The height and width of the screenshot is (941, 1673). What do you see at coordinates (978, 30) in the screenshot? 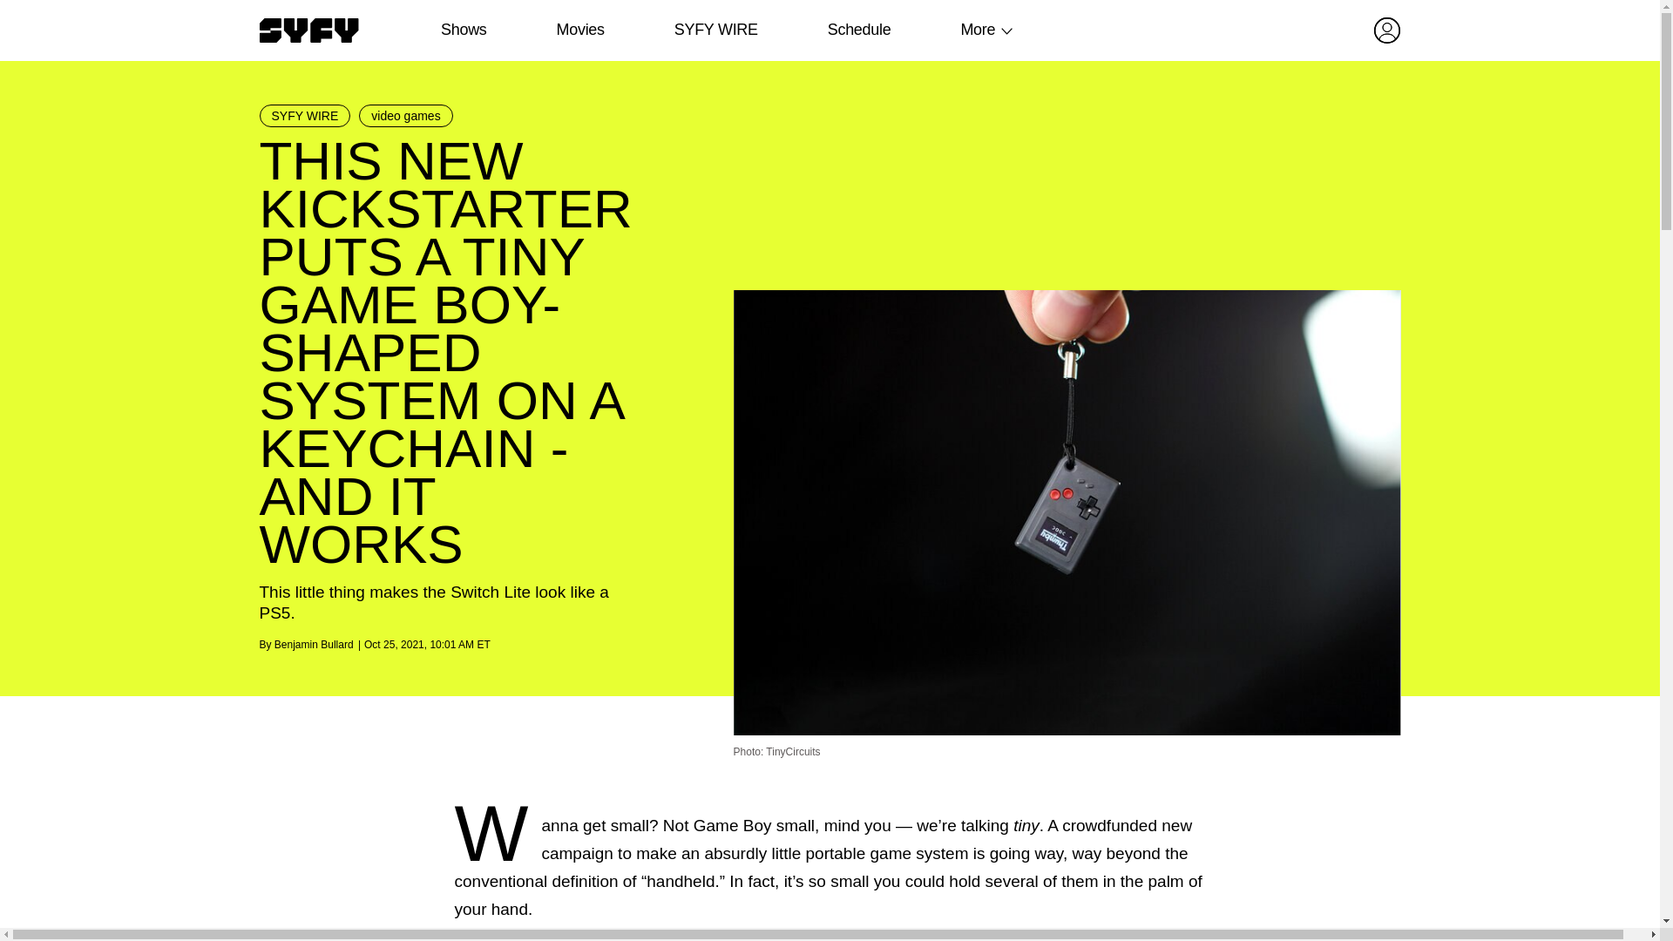
I see `More` at bounding box center [978, 30].